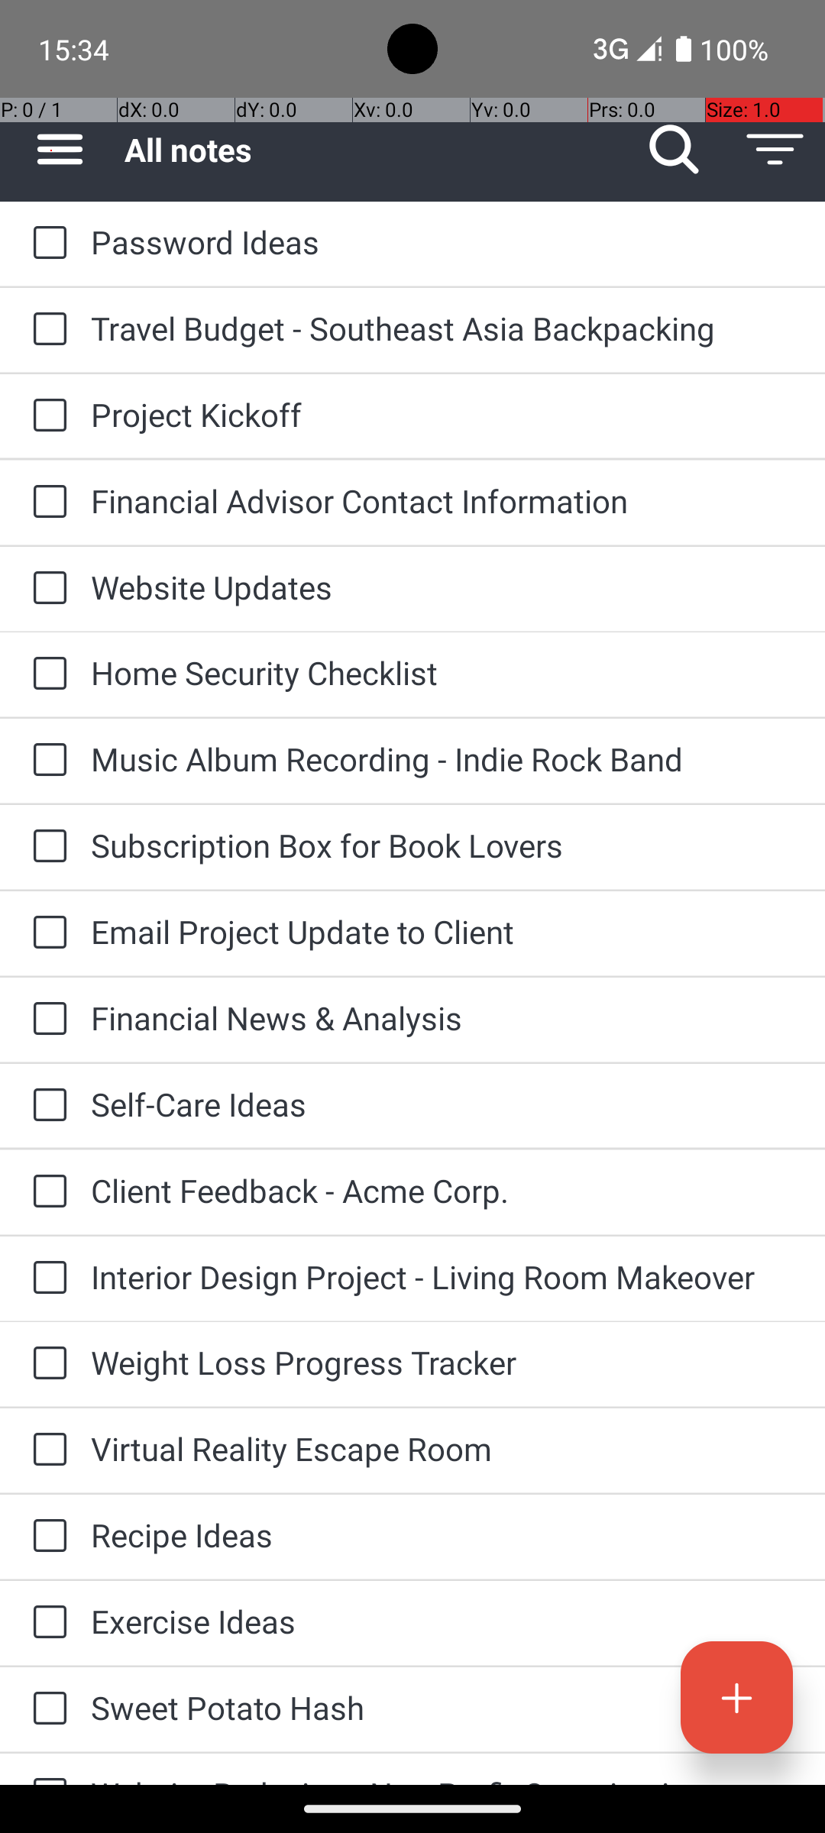 The width and height of the screenshot is (825, 1833). I want to click on Self-Care Ideas, so click(443, 1104).